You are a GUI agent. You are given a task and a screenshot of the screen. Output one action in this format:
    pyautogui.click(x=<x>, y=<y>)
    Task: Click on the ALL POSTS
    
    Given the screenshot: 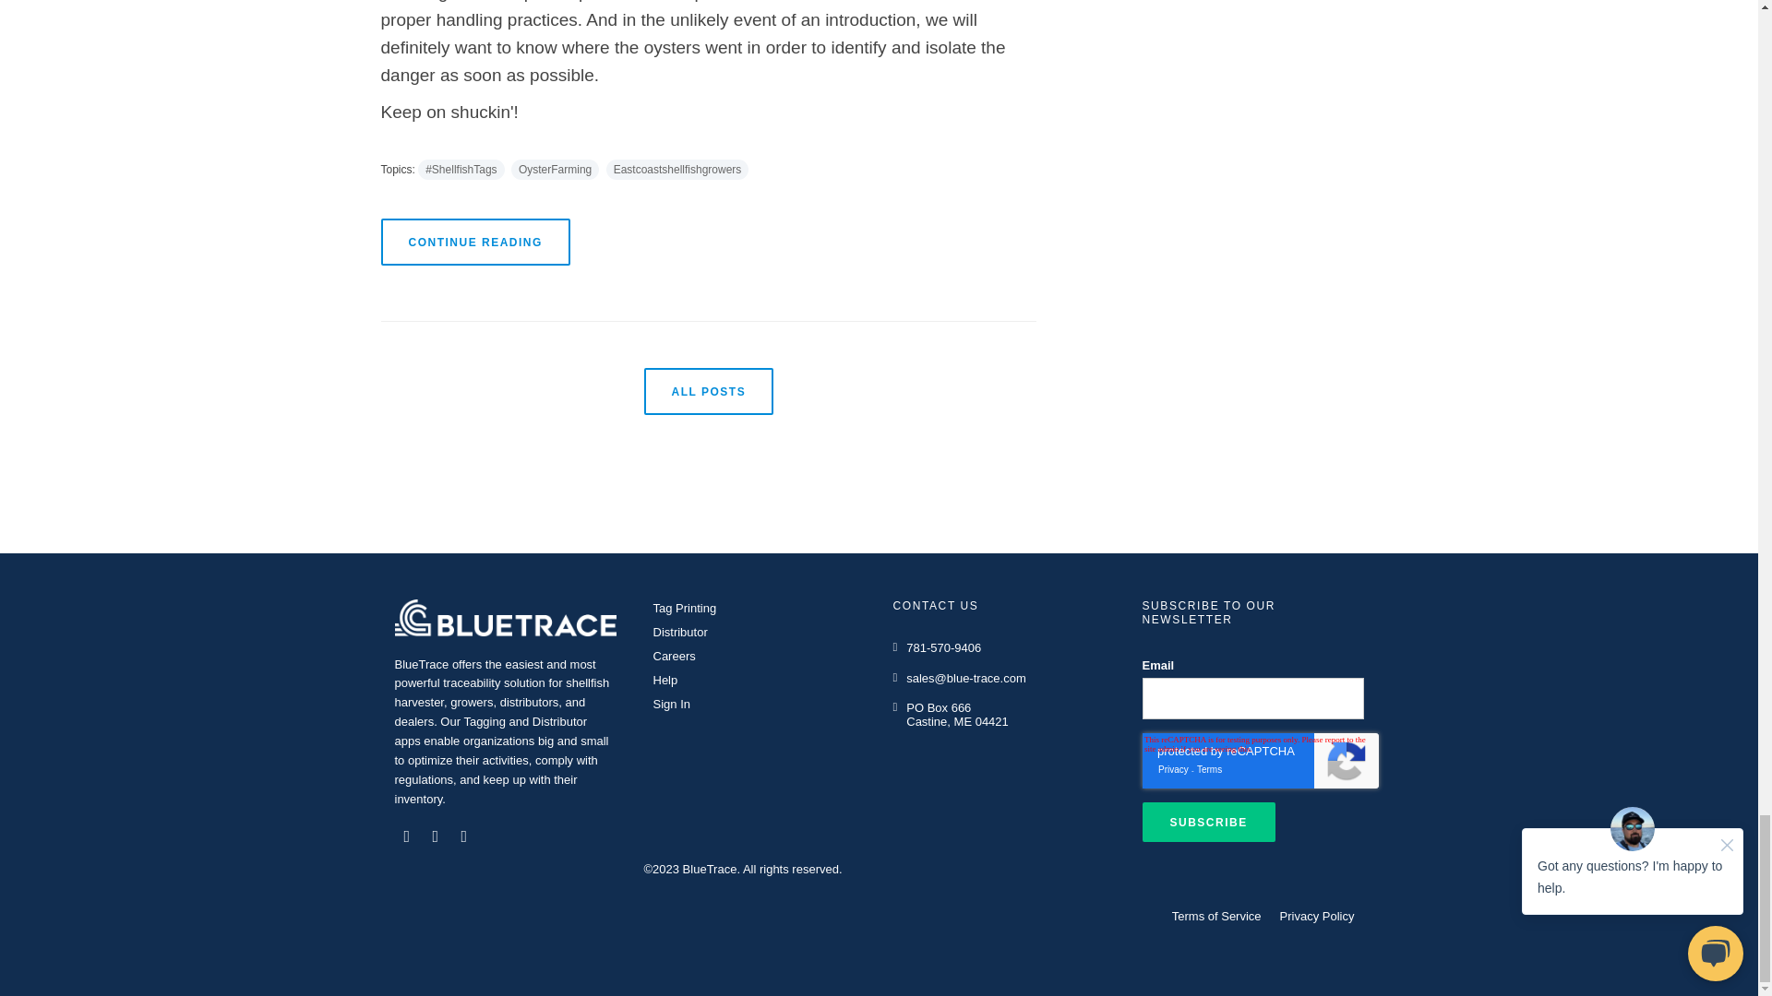 What is the action you would take?
    pyautogui.click(x=709, y=391)
    